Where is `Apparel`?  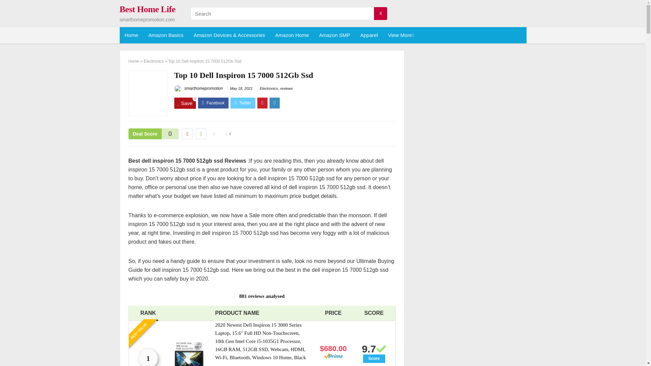
Apparel is located at coordinates (369, 35).